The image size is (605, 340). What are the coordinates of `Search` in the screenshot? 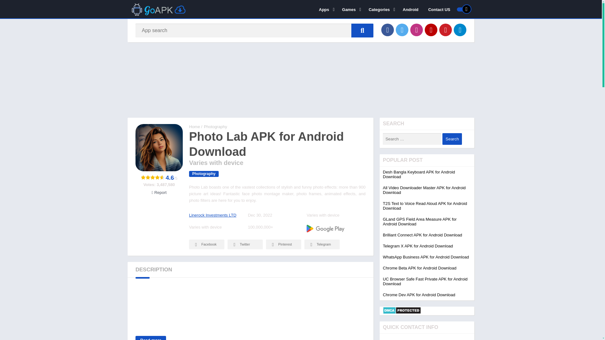 It's located at (452, 139).